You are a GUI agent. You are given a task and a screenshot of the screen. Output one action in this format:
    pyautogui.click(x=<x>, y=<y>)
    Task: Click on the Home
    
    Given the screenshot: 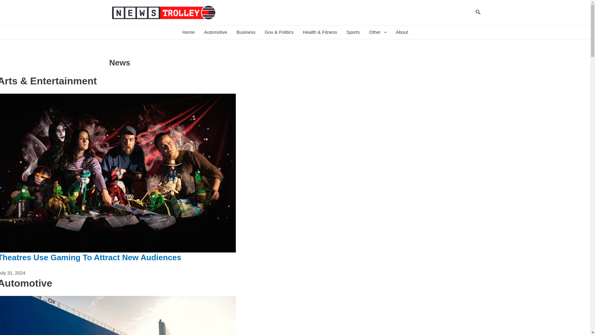 What is the action you would take?
    pyautogui.click(x=188, y=32)
    